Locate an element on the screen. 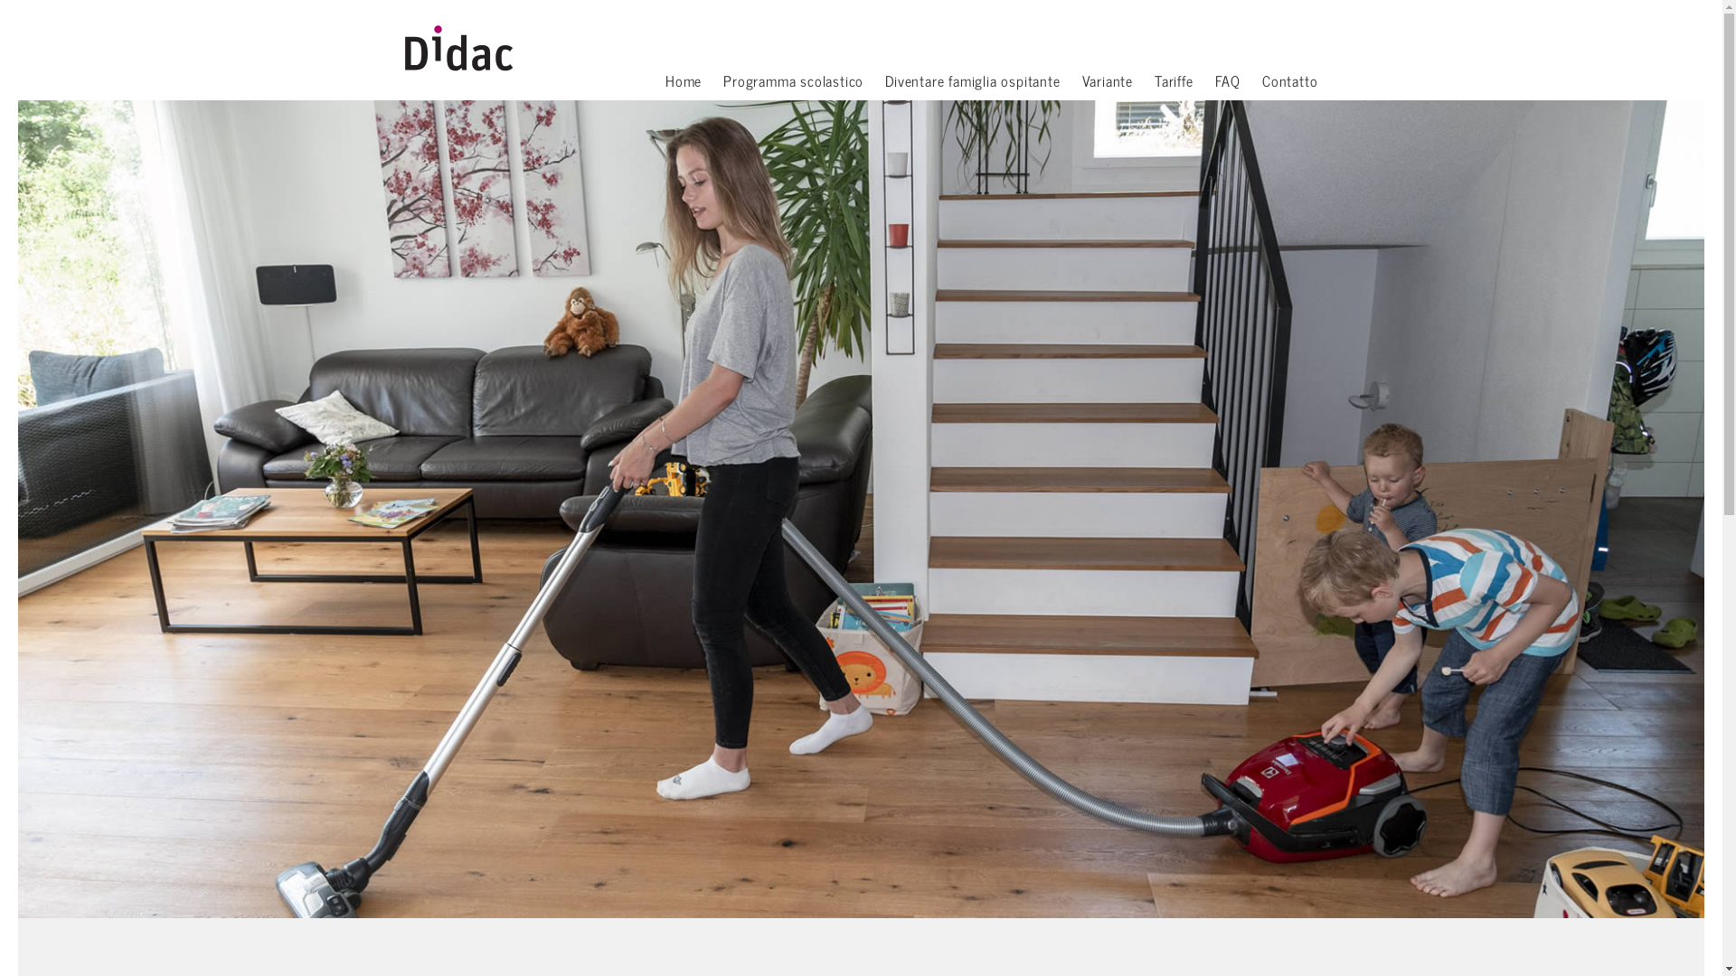 This screenshot has height=976, width=1736. Programma scolastico is located at coordinates (794, 83).